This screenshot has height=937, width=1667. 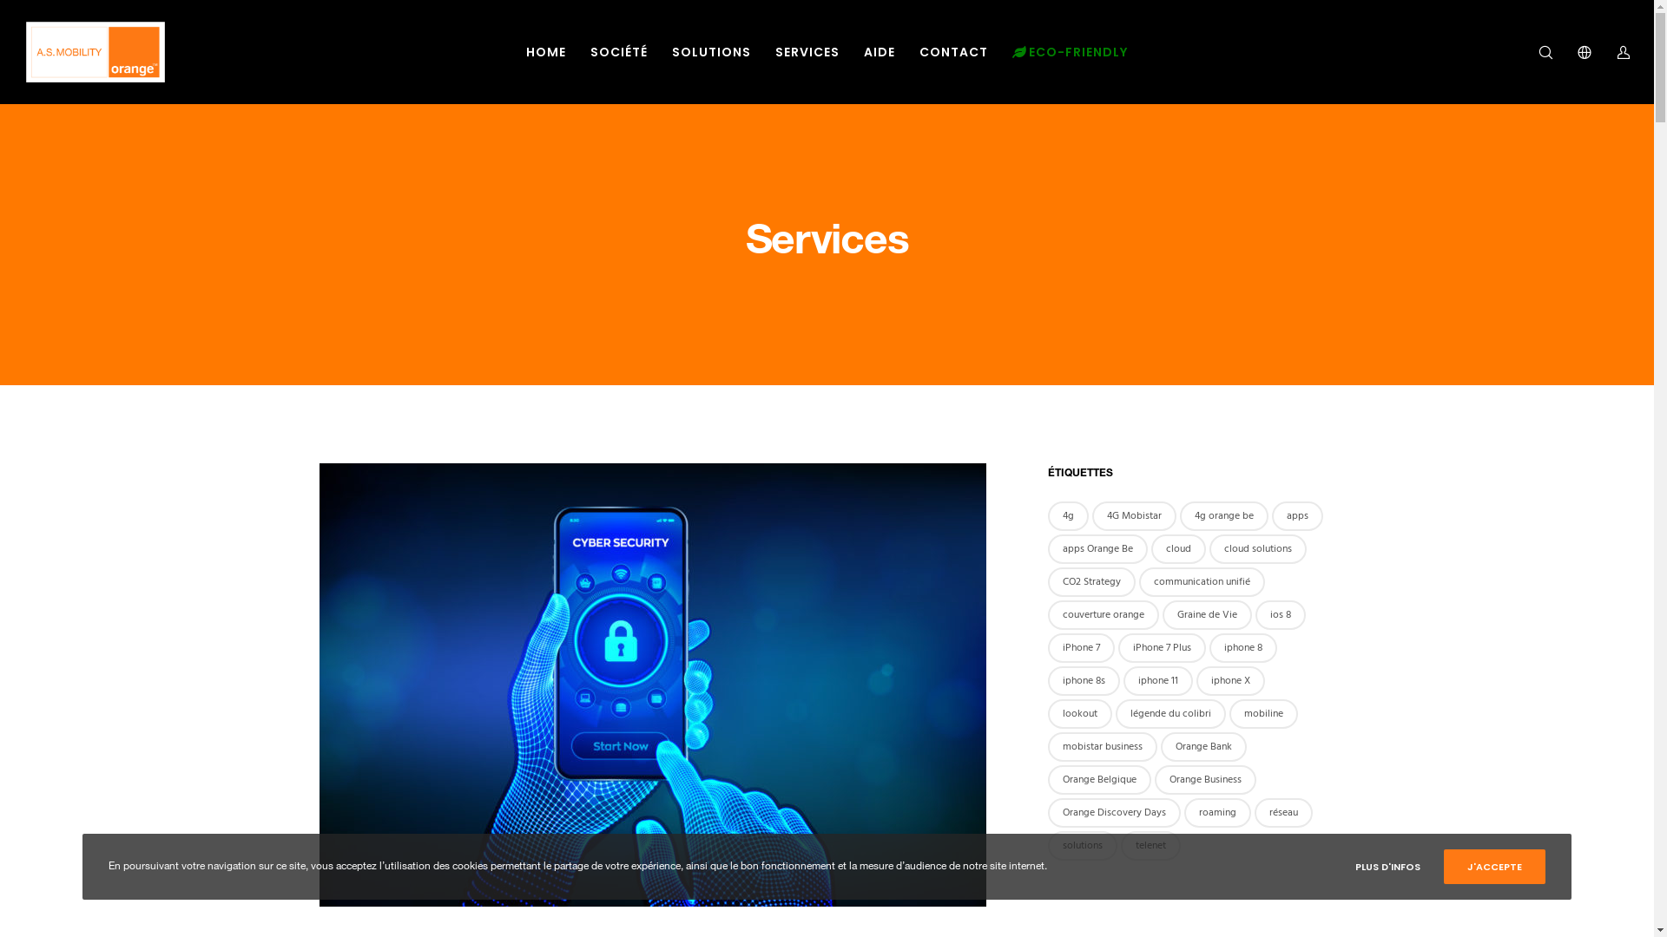 I want to click on CONTACT, so click(x=953, y=52).